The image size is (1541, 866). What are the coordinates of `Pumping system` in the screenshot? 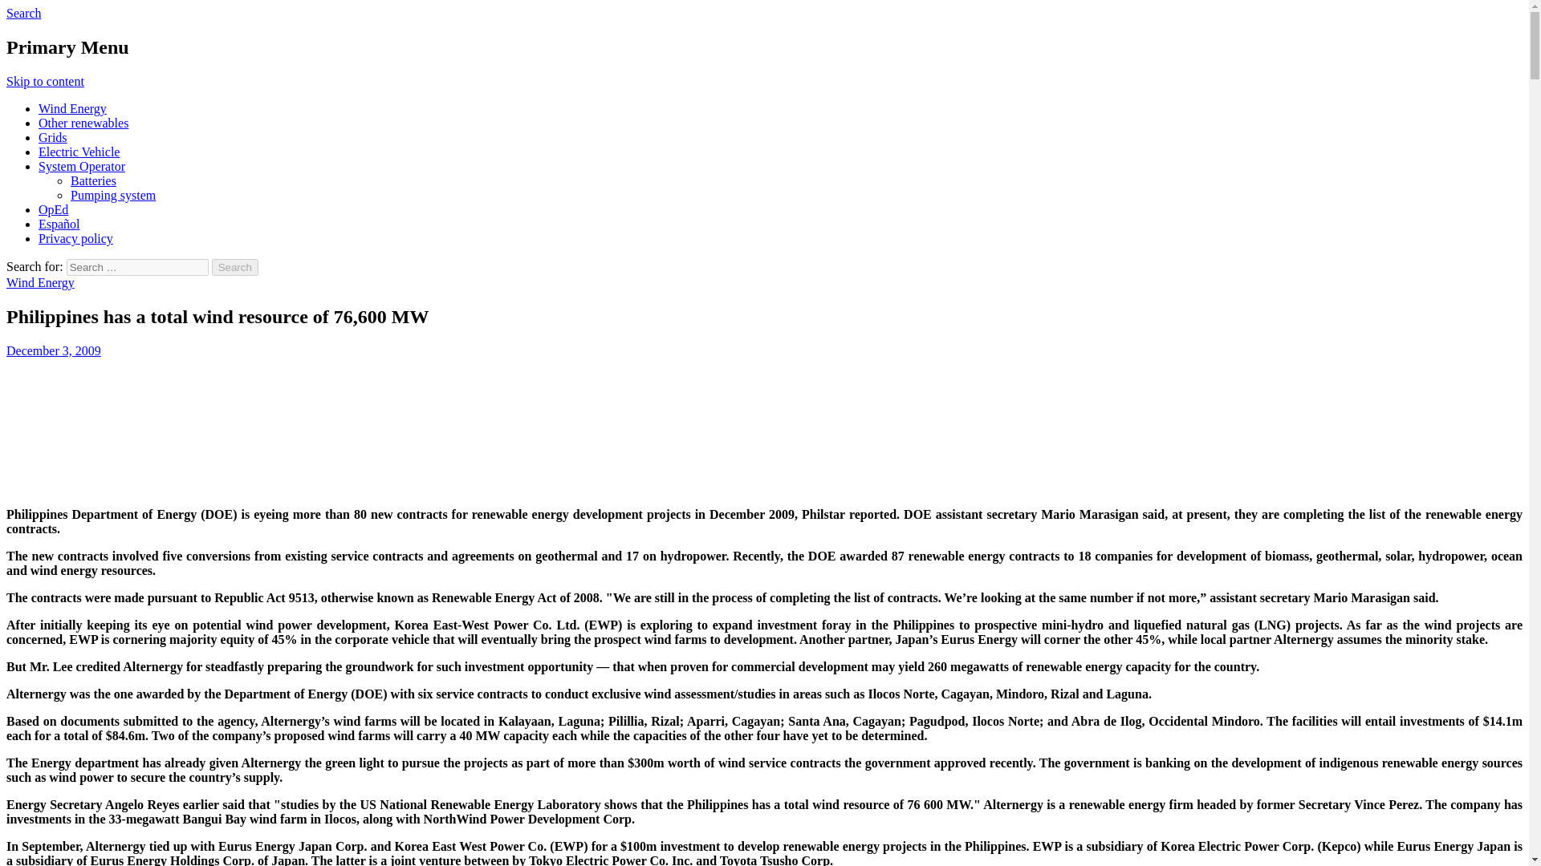 It's located at (112, 195).